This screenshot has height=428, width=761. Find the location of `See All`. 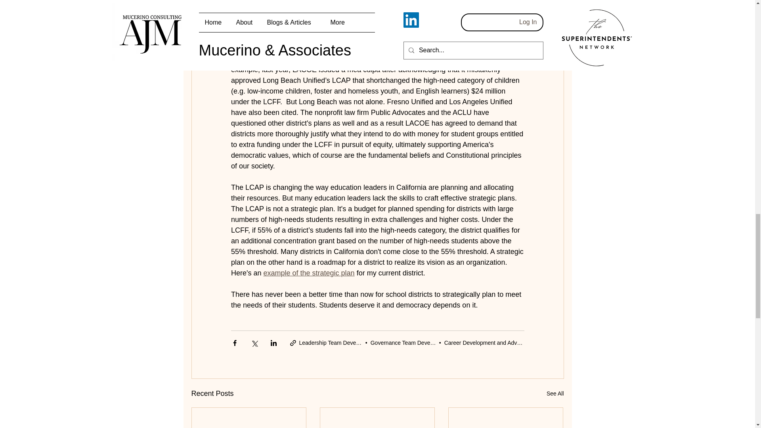

See All is located at coordinates (555, 393).